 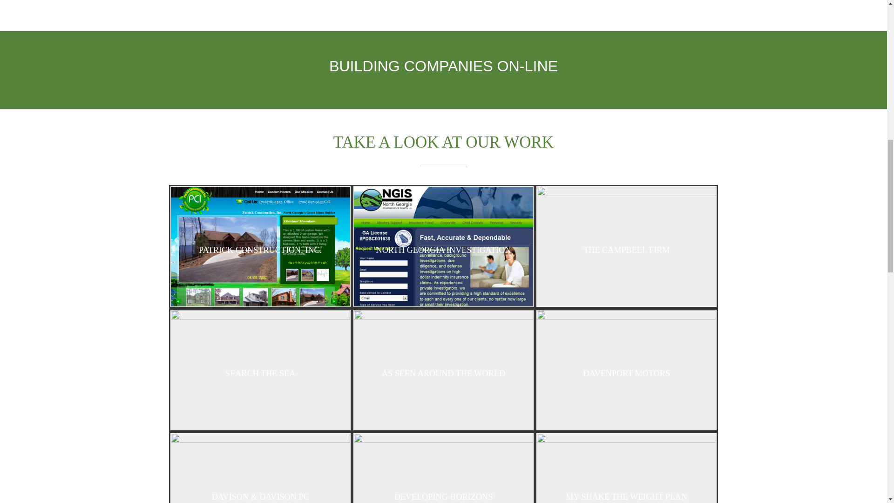 I want to click on THE CAMPBELL FIRM, so click(x=626, y=246).